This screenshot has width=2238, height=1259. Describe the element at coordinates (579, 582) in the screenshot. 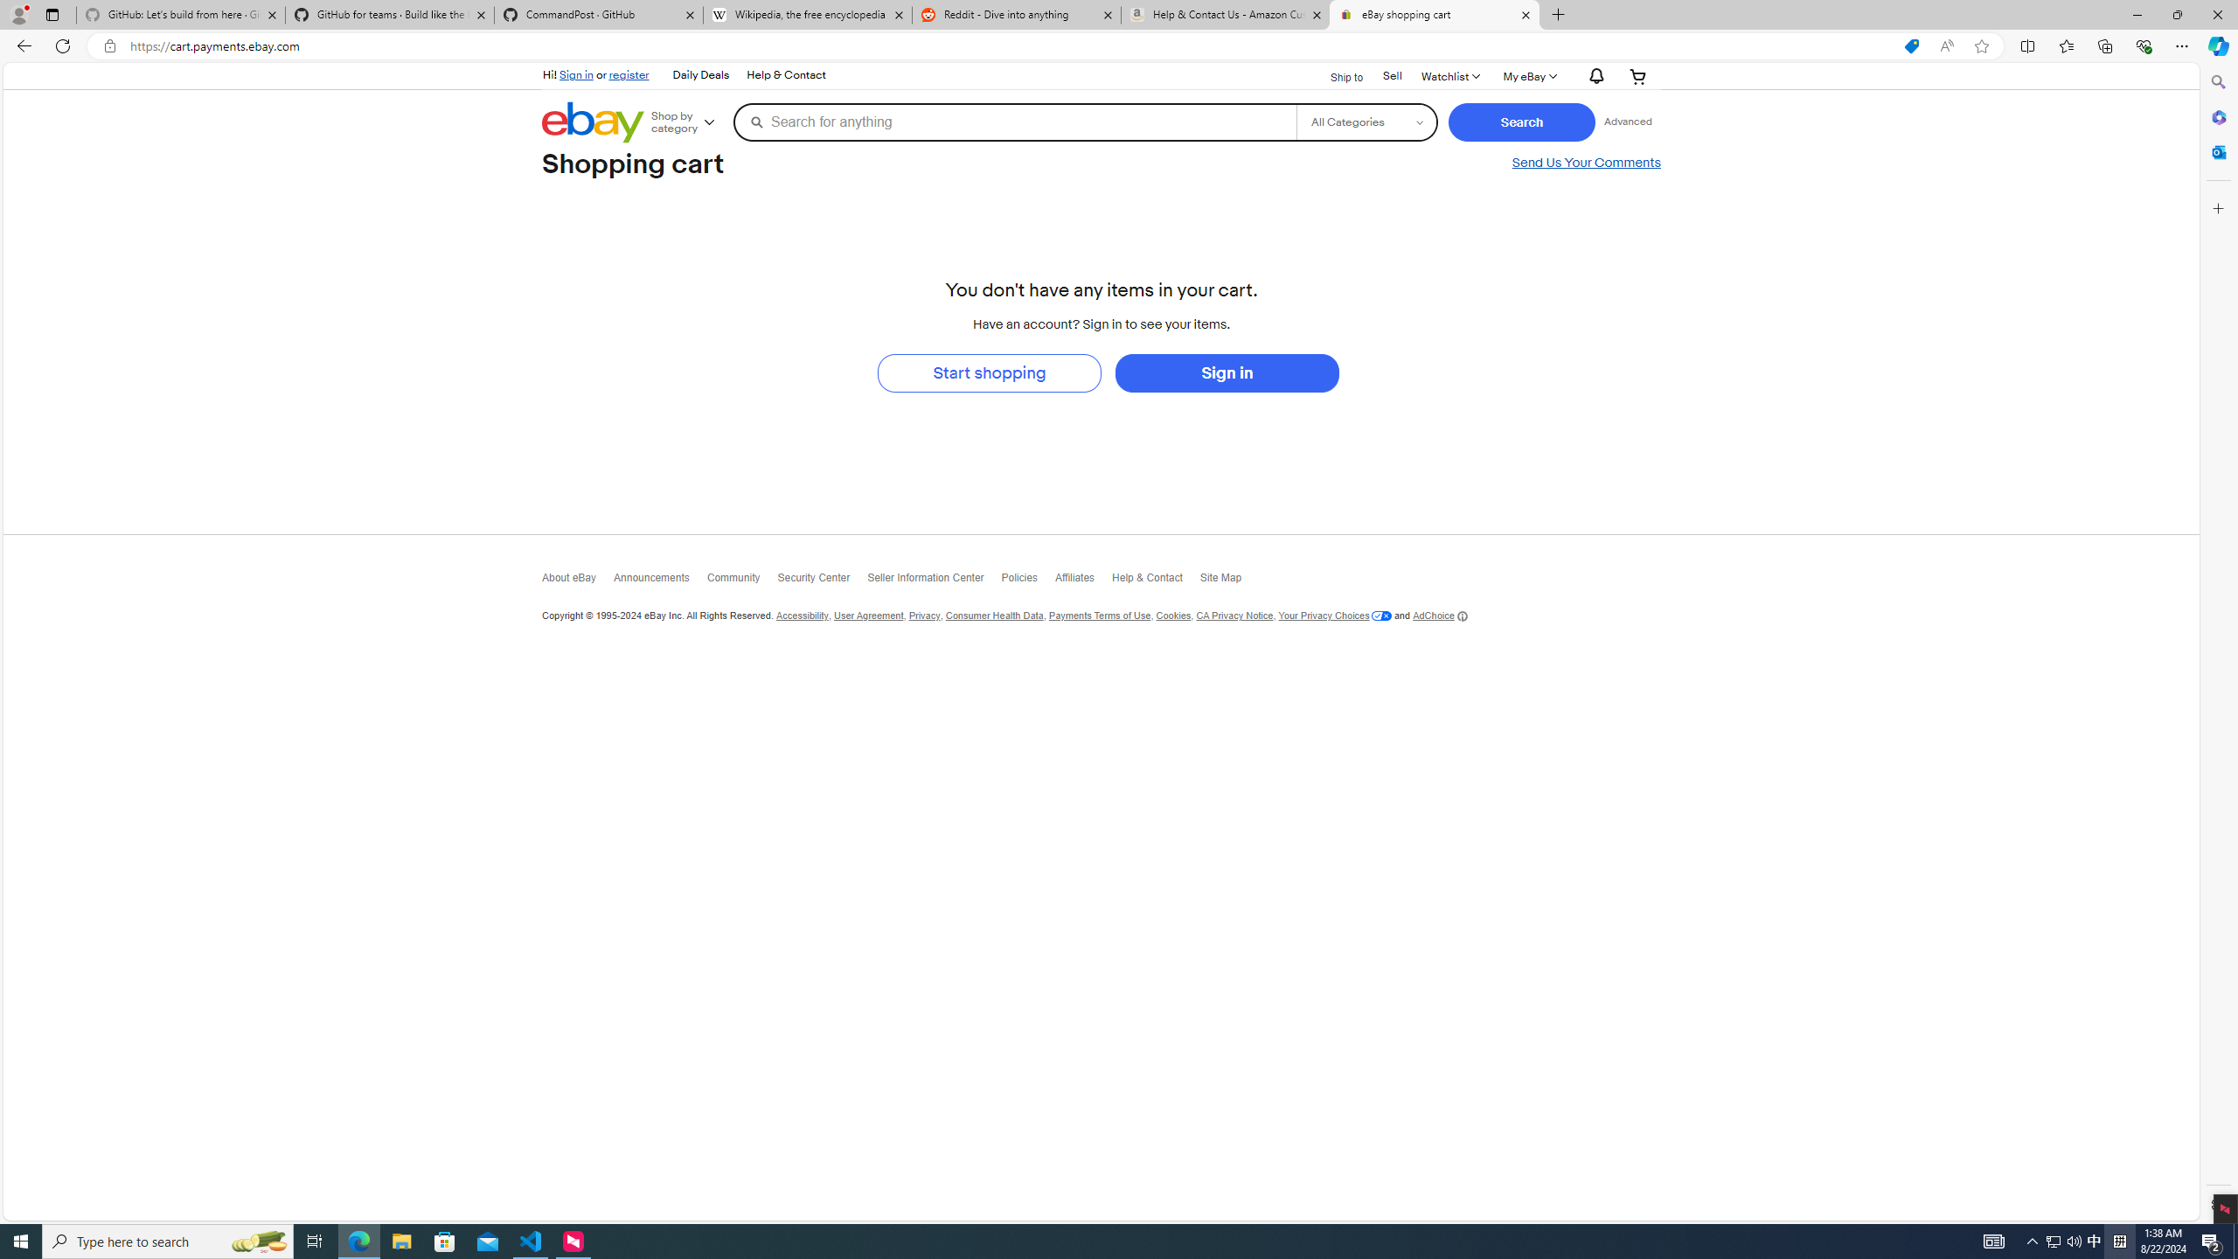

I see `About eBay` at that location.